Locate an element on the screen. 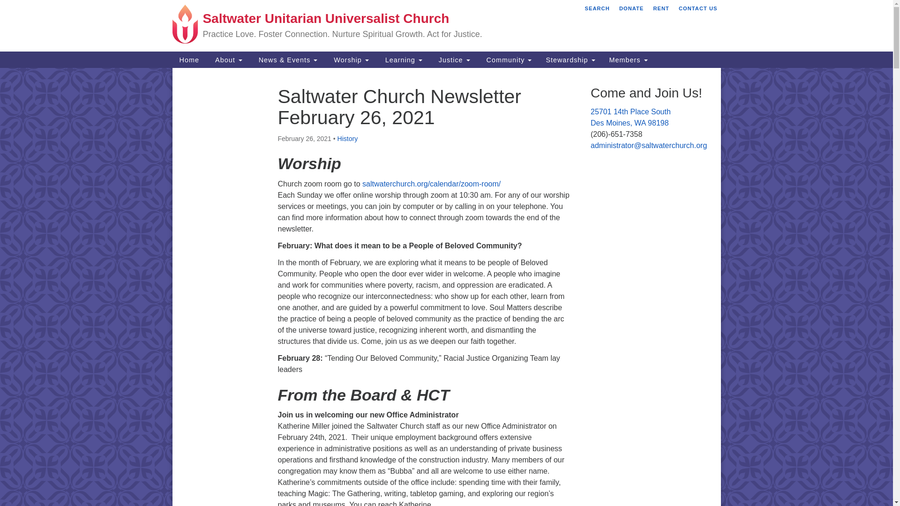 The height and width of the screenshot is (506, 900). DONATE is located at coordinates (631, 8).